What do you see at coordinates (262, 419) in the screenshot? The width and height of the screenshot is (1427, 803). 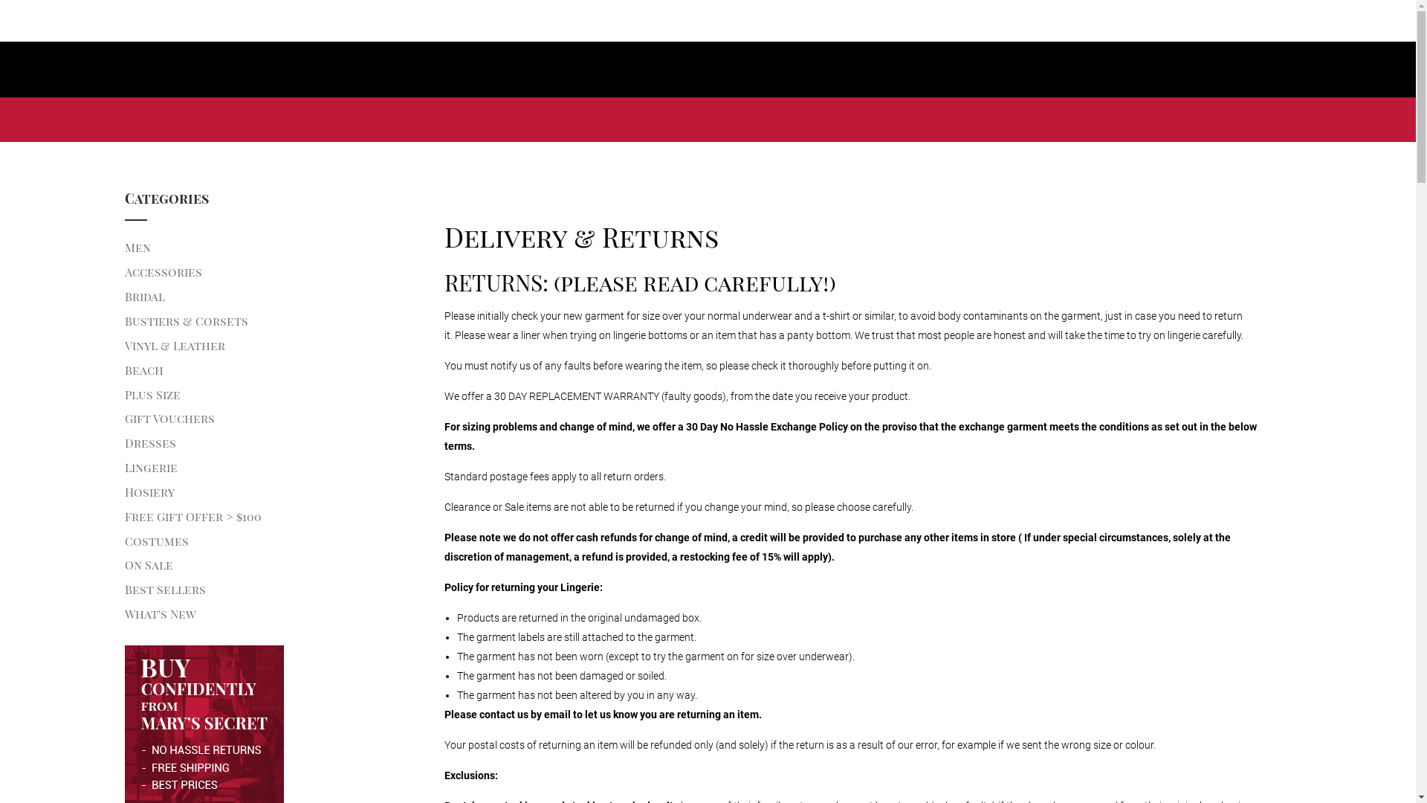 I see `Gift Vouchers` at bounding box center [262, 419].